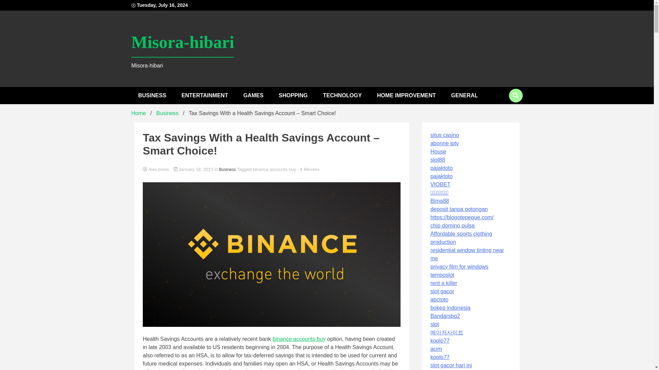 The image size is (659, 370). Describe the element at coordinates (275, 169) in the screenshot. I see `binance accounts buy` at that location.